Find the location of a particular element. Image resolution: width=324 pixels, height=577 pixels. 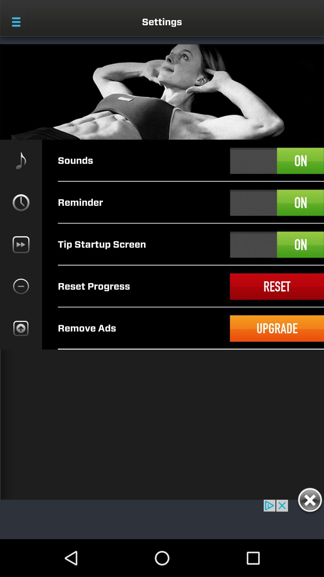

go to gulas patan is located at coordinates (310, 501).